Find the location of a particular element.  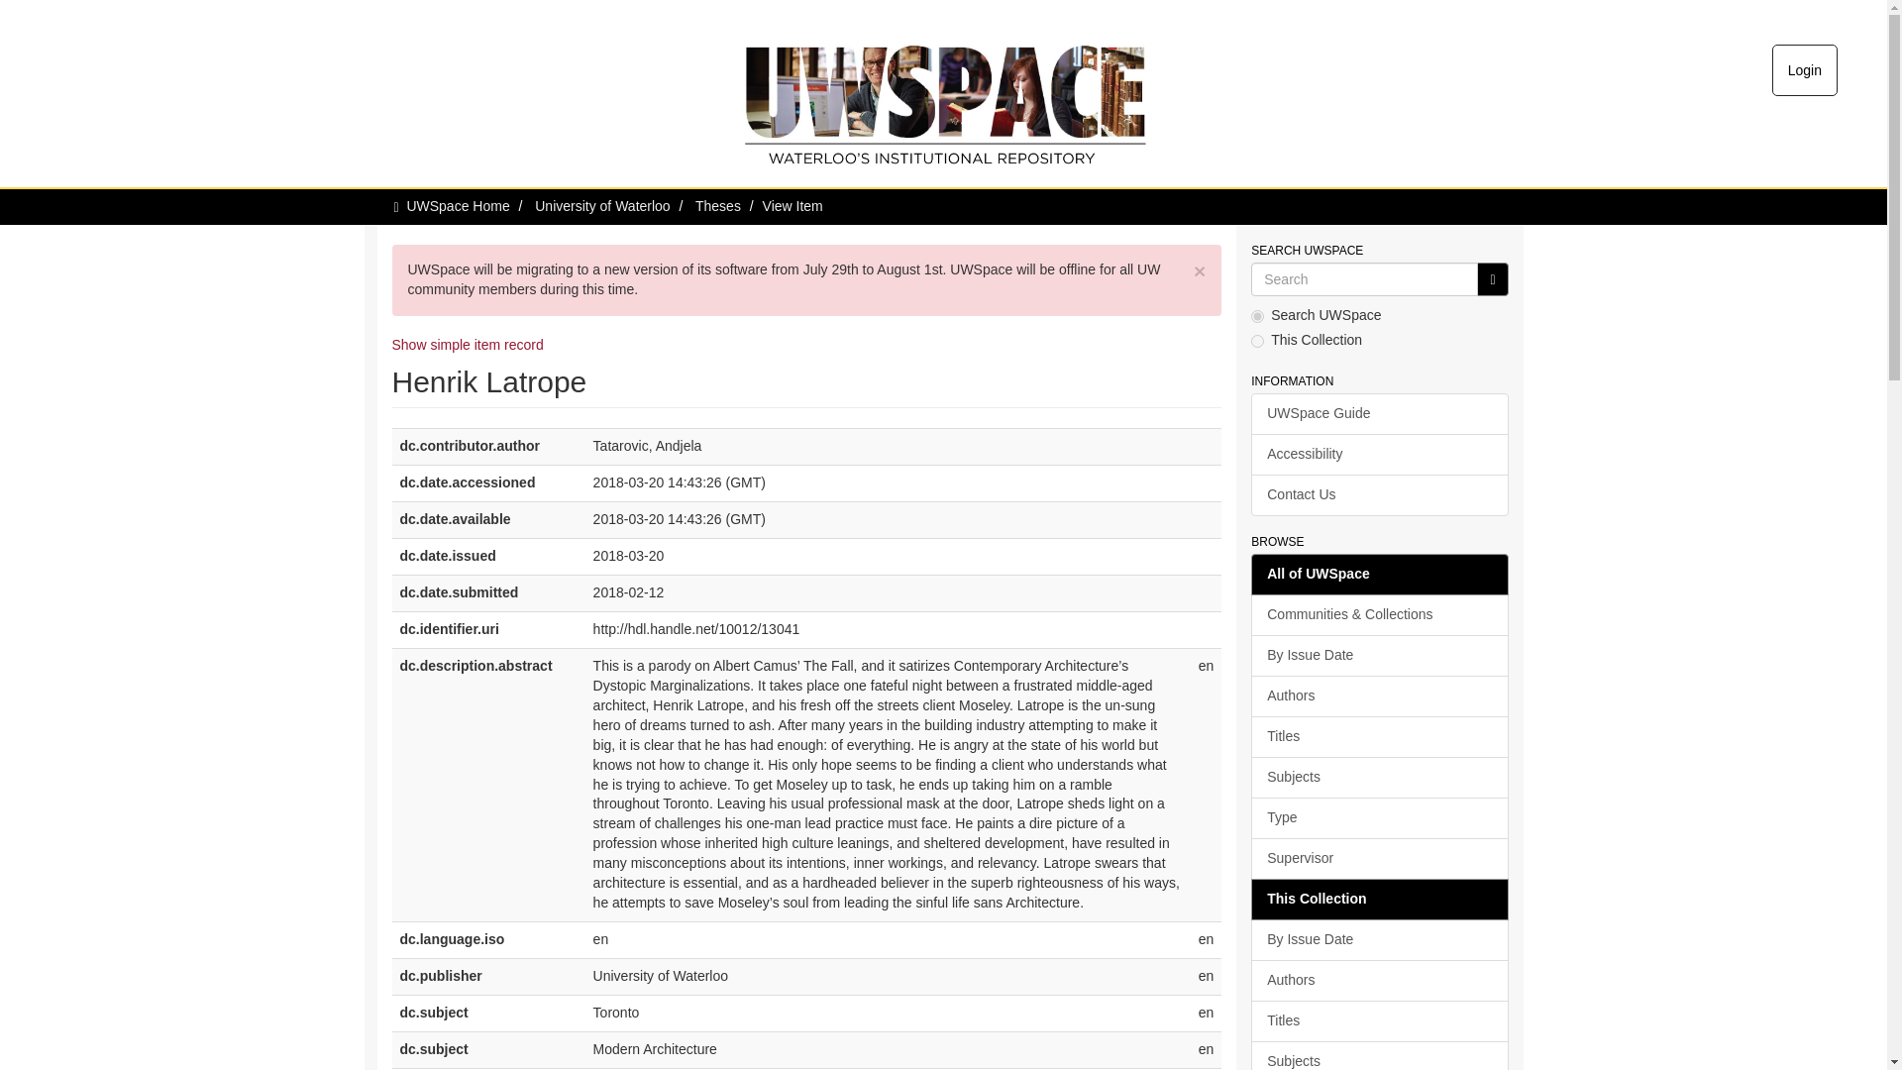

Titles is located at coordinates (1379, 736).